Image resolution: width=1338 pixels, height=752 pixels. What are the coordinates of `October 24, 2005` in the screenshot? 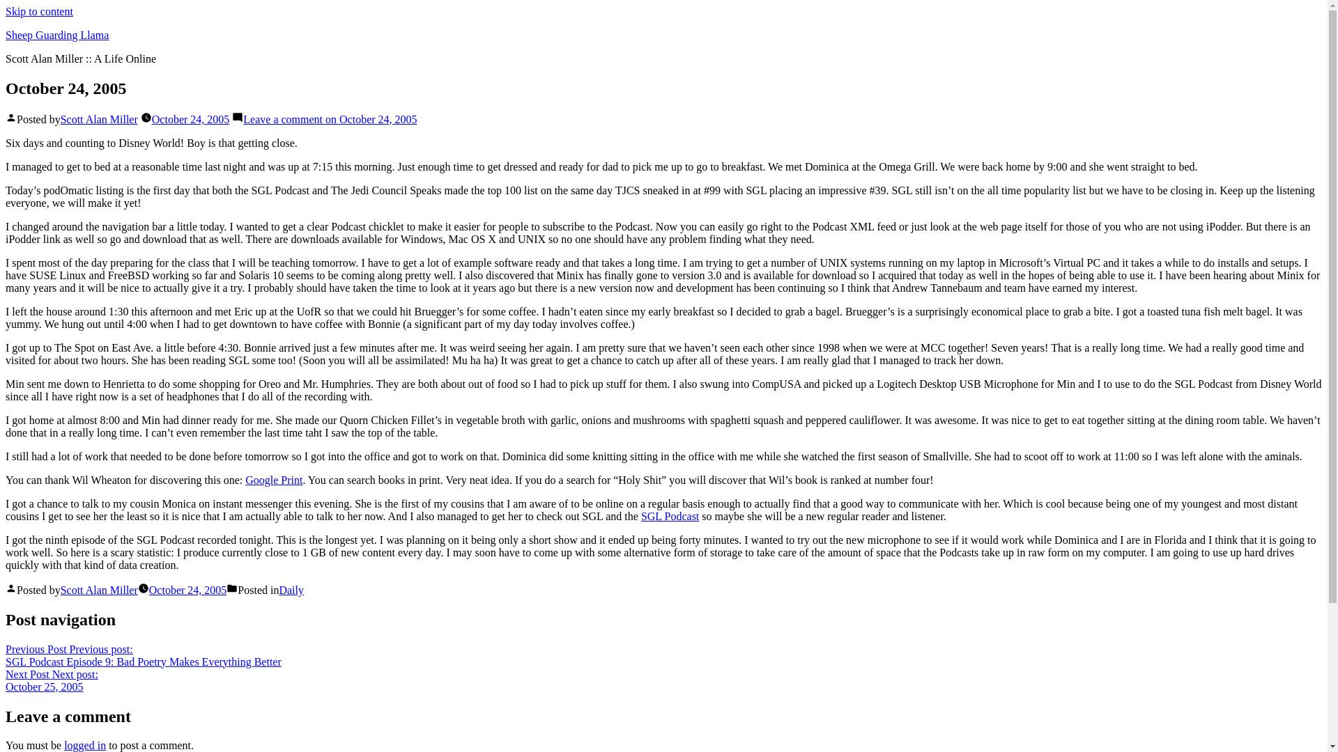 It's located at (52, 680).